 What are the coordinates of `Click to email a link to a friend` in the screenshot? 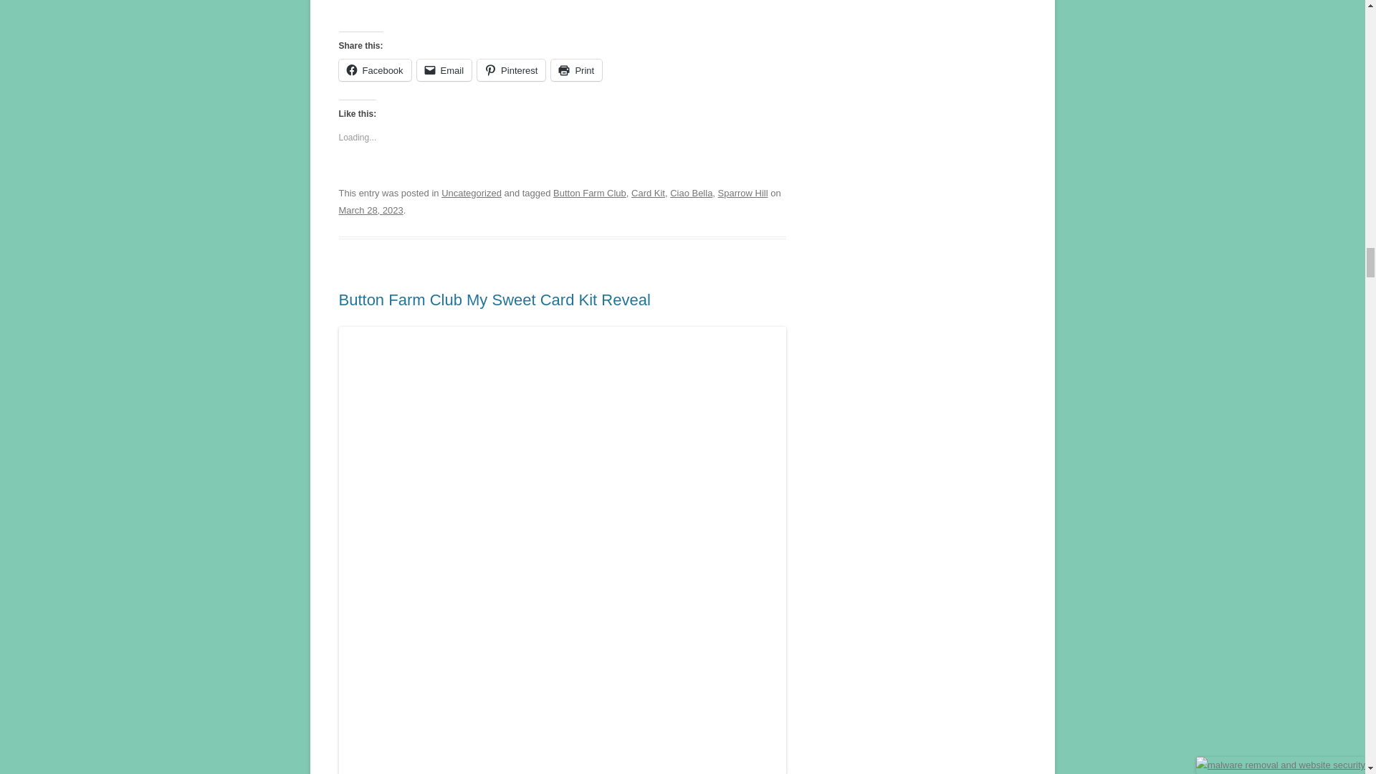 It's located at (444, 70).